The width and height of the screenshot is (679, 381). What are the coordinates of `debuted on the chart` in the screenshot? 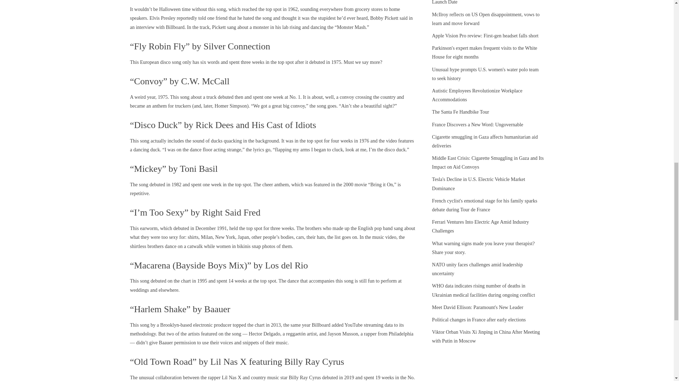 It's located at (170, 281).